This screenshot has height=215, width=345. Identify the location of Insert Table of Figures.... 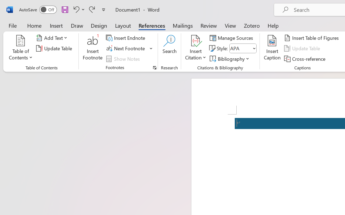
(312, 38).